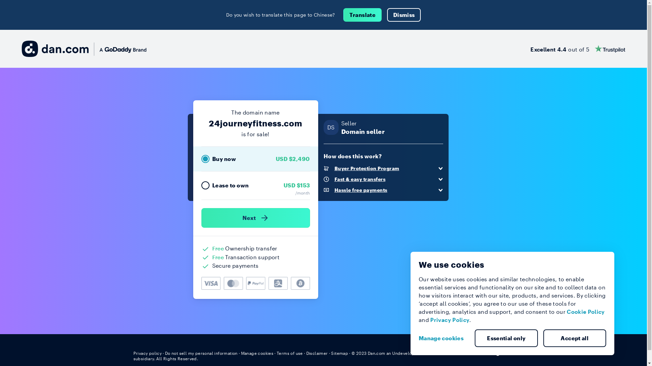 The width and height of the screenshot is (652, 366). What do you see at coordinates (586, 312) in the screenshot?
I see `Cookie Policy` at bounding box center [586, 312].